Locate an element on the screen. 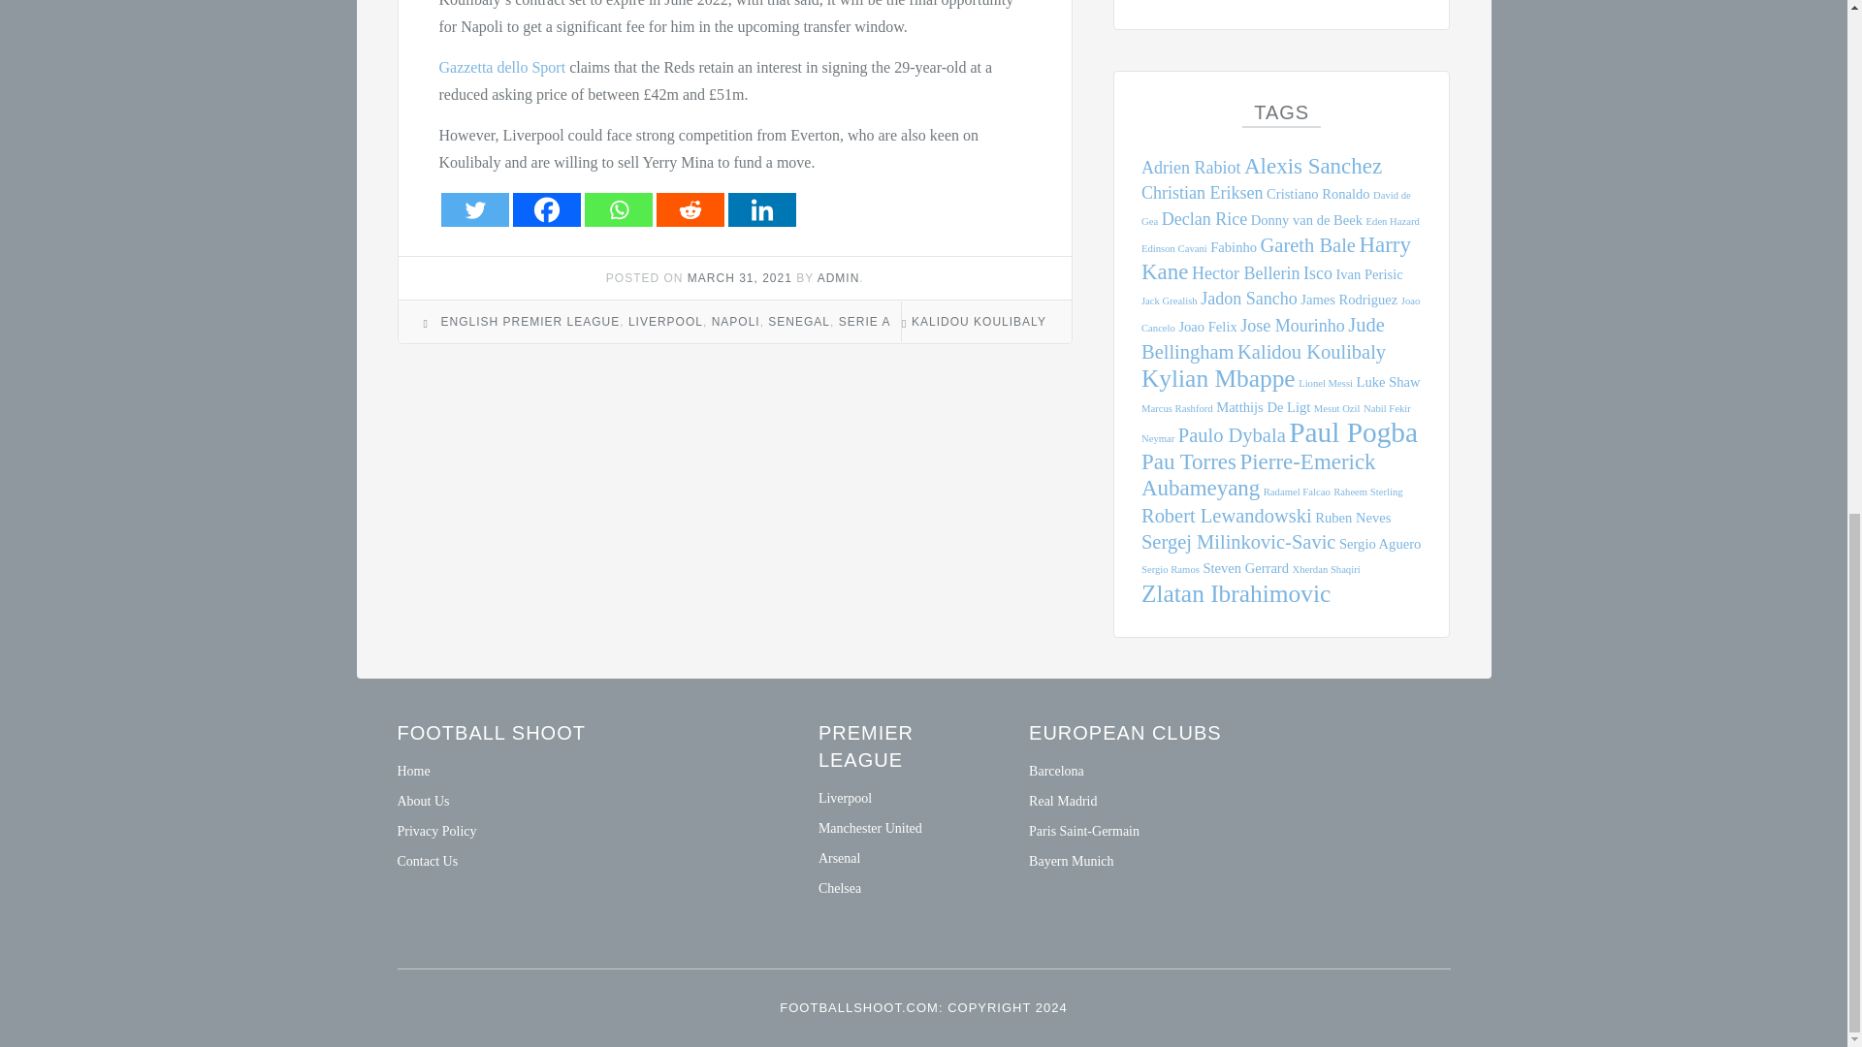  LIVERPOOL is located at coordinates (665, 322).